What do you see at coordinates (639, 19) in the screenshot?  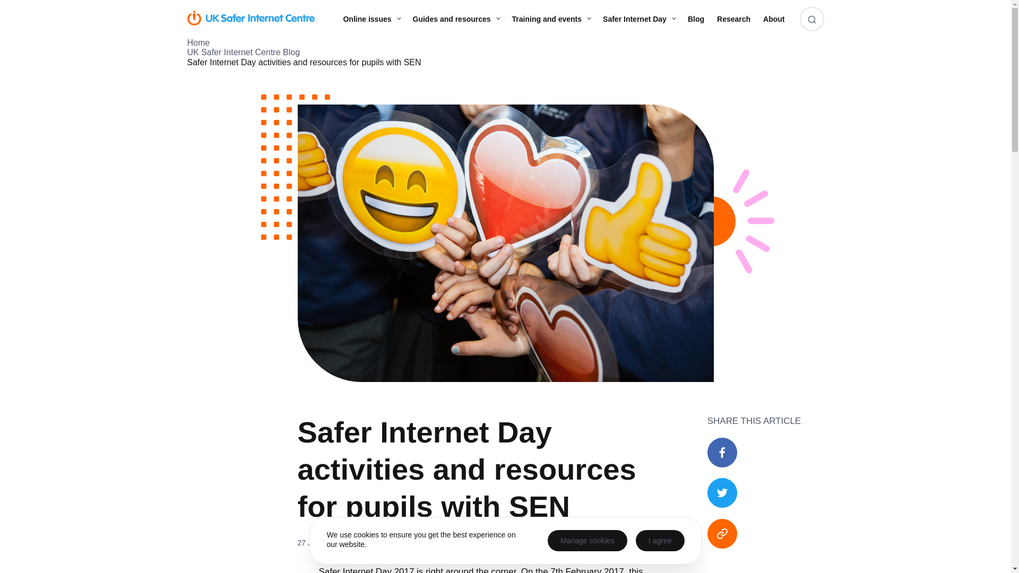 I see `Safer Internet Day` at bounding box center [639, 19].